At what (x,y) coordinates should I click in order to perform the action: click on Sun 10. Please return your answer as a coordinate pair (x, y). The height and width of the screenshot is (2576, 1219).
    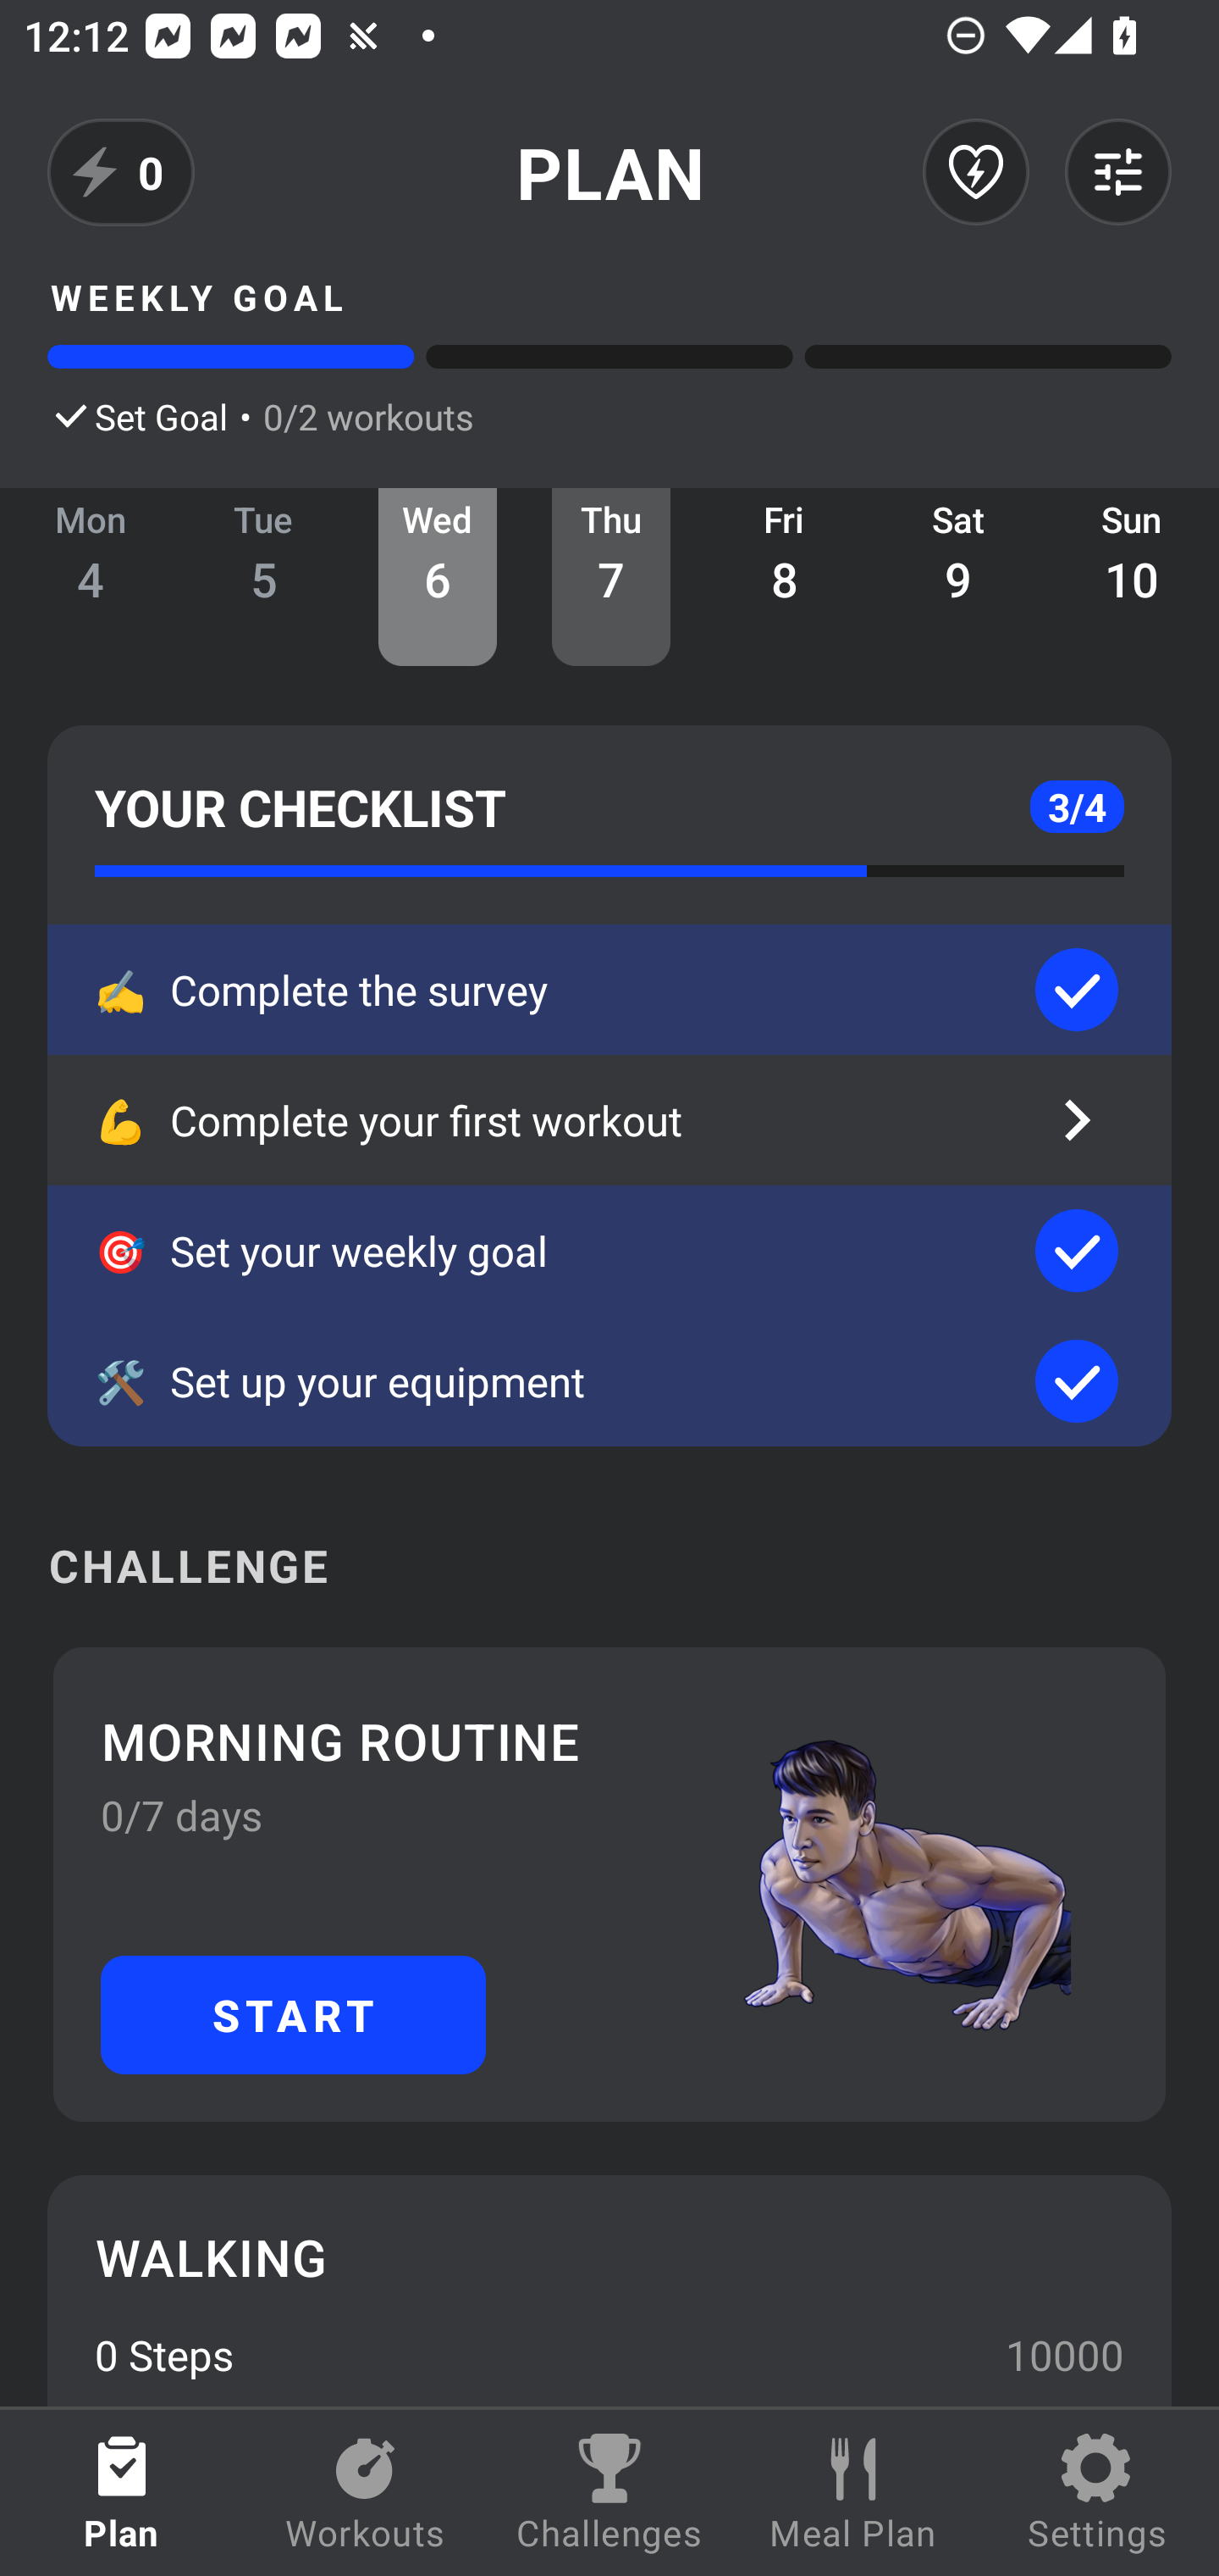
    Looking at the image, I should click on (1133, 576).